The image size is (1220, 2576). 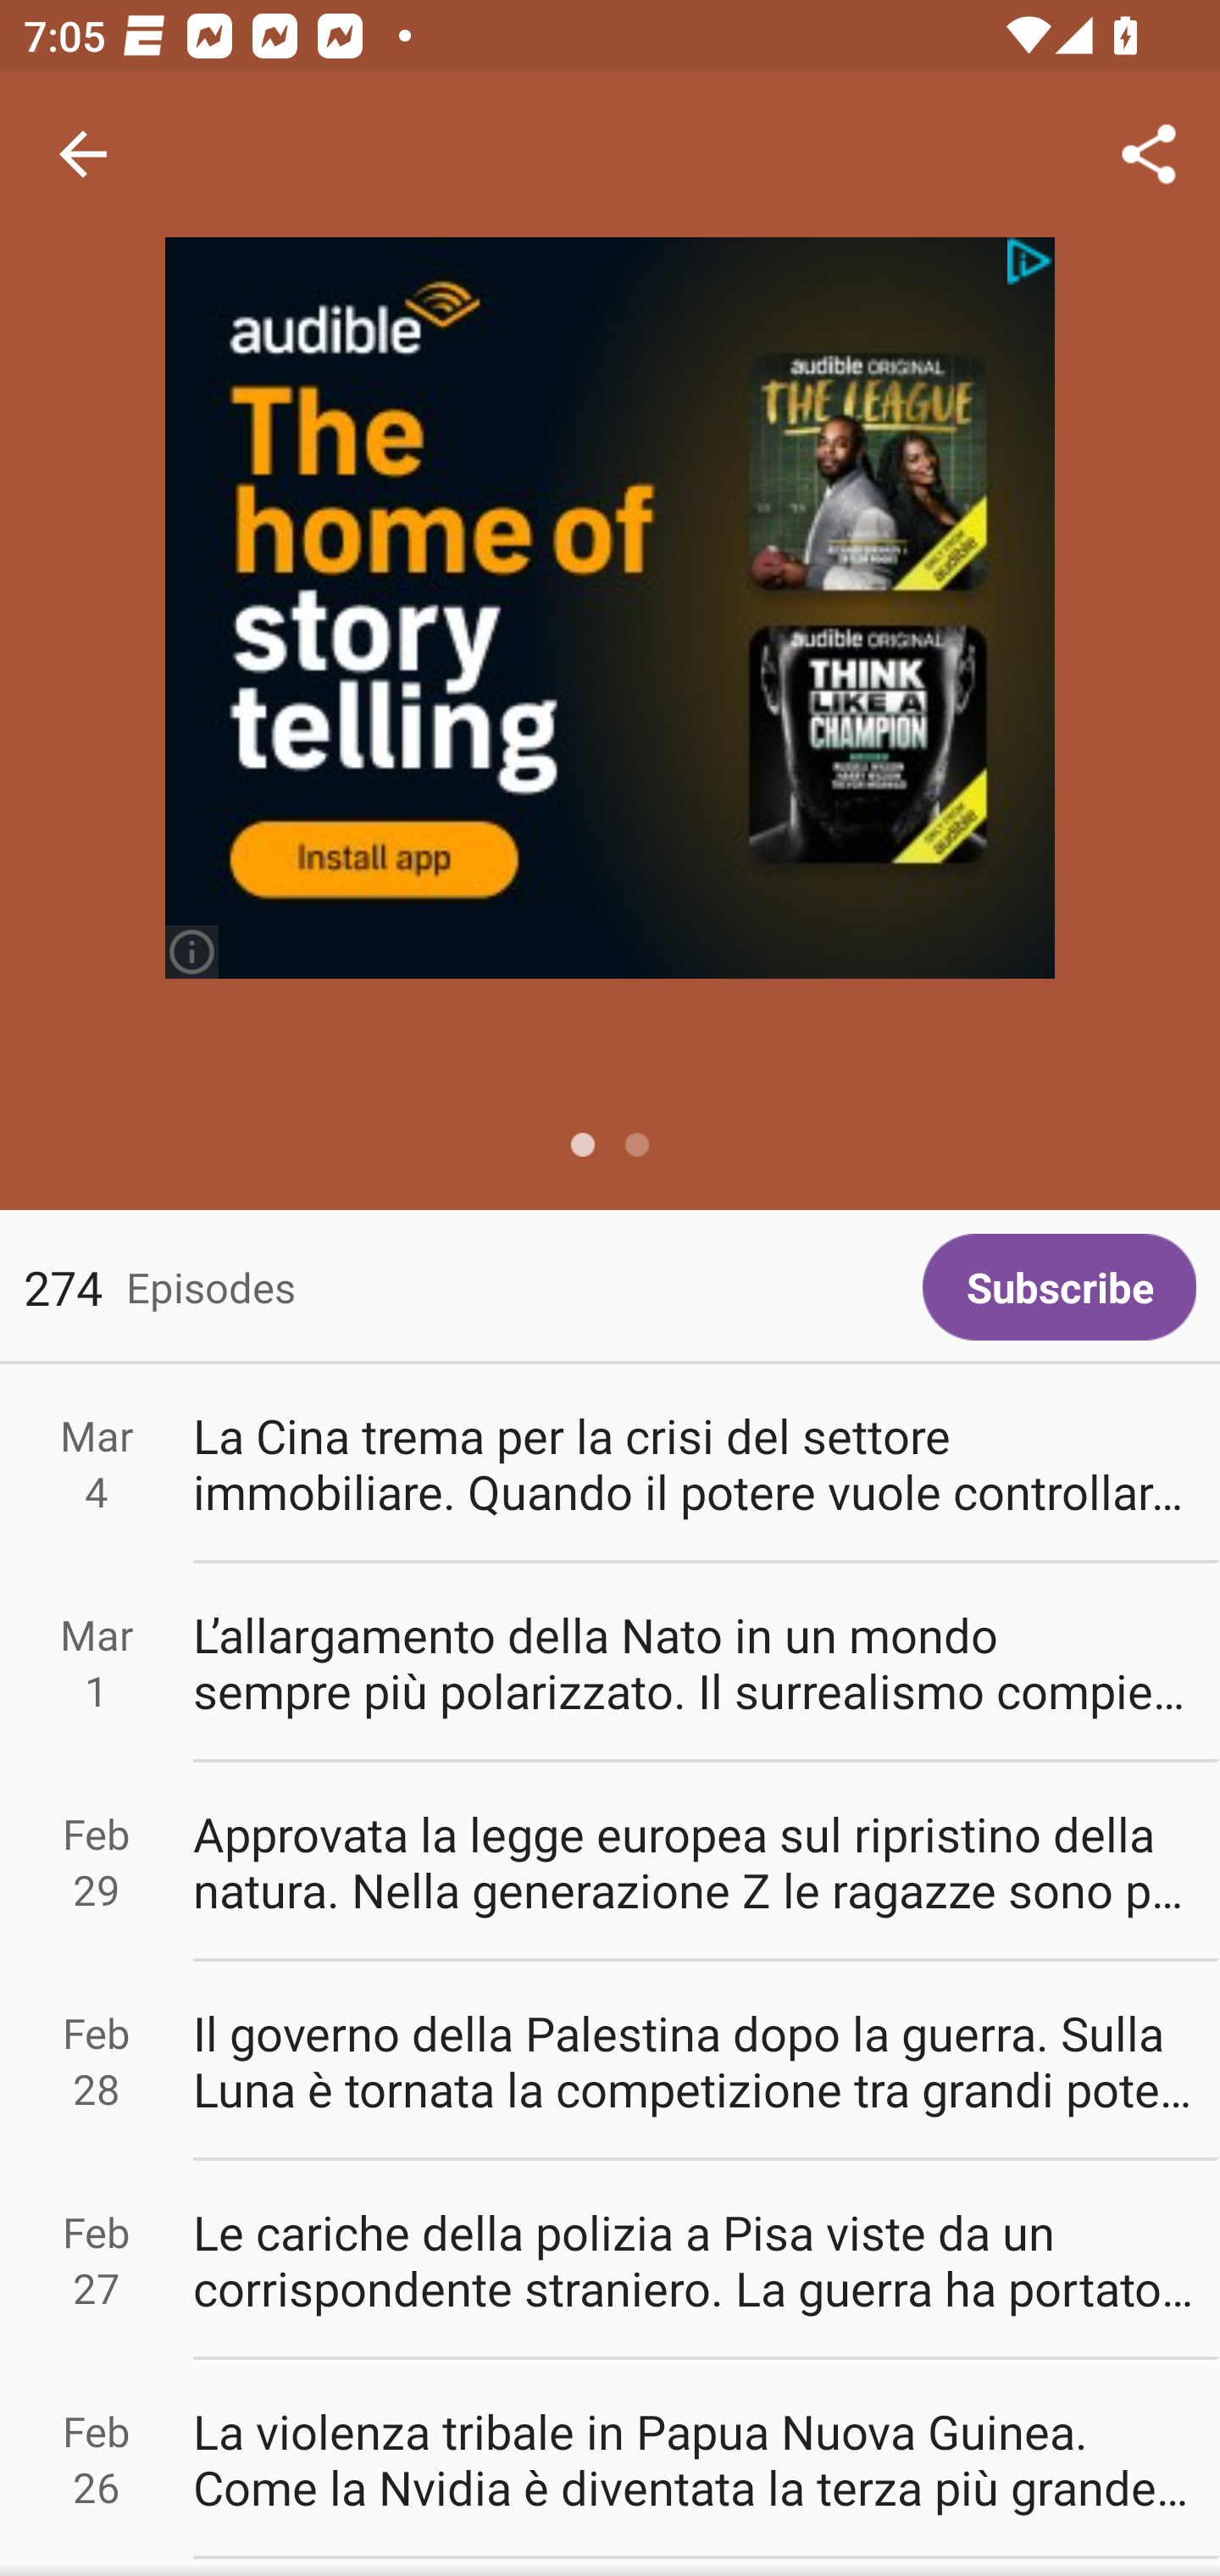 I want to click on lle9m6dk_dojo1qh_onfbzh639xj3lele, so click(x=610, y=608).